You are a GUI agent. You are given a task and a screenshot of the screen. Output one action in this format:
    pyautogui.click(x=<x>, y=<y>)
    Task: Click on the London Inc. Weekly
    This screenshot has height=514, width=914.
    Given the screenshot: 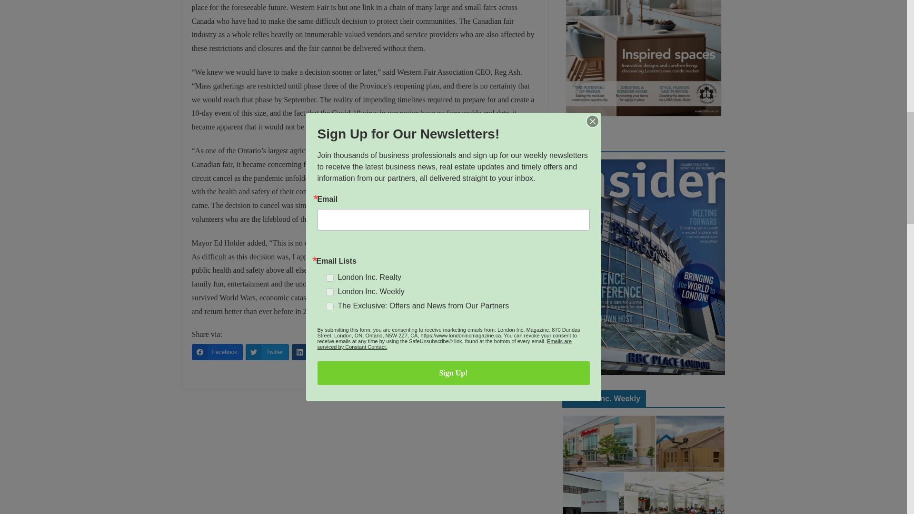 What is the action you would take?
    pyautogui.click(x=643, y=465)
    